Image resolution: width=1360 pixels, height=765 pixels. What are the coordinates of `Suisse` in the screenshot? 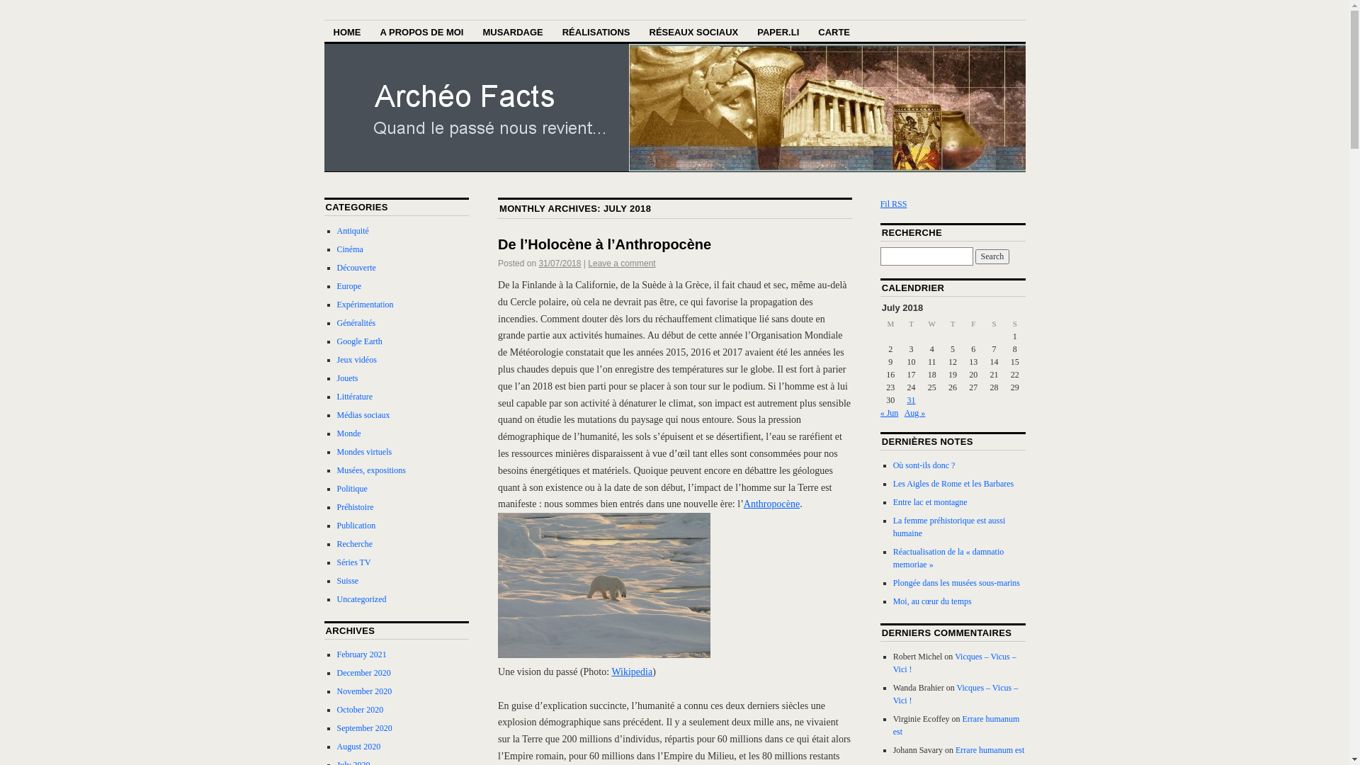 It's located at (348, 581).